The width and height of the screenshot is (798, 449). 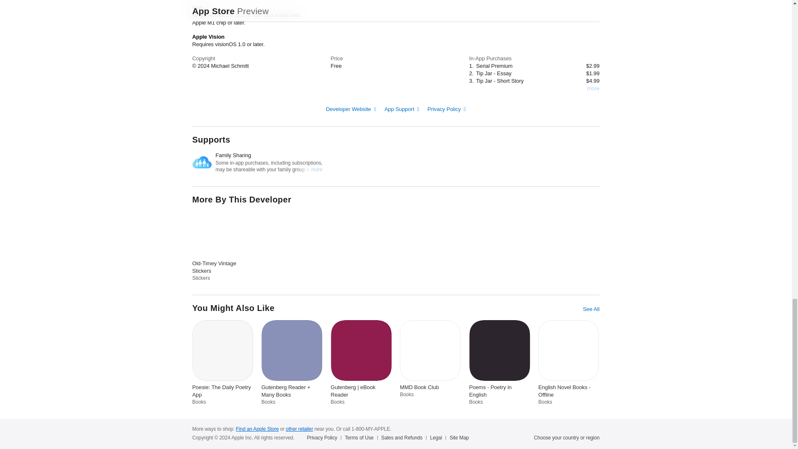 What do you see at coordinates (351, 108) in the screenshot?
I see `Developer Website` at bounding box center [351, 108].